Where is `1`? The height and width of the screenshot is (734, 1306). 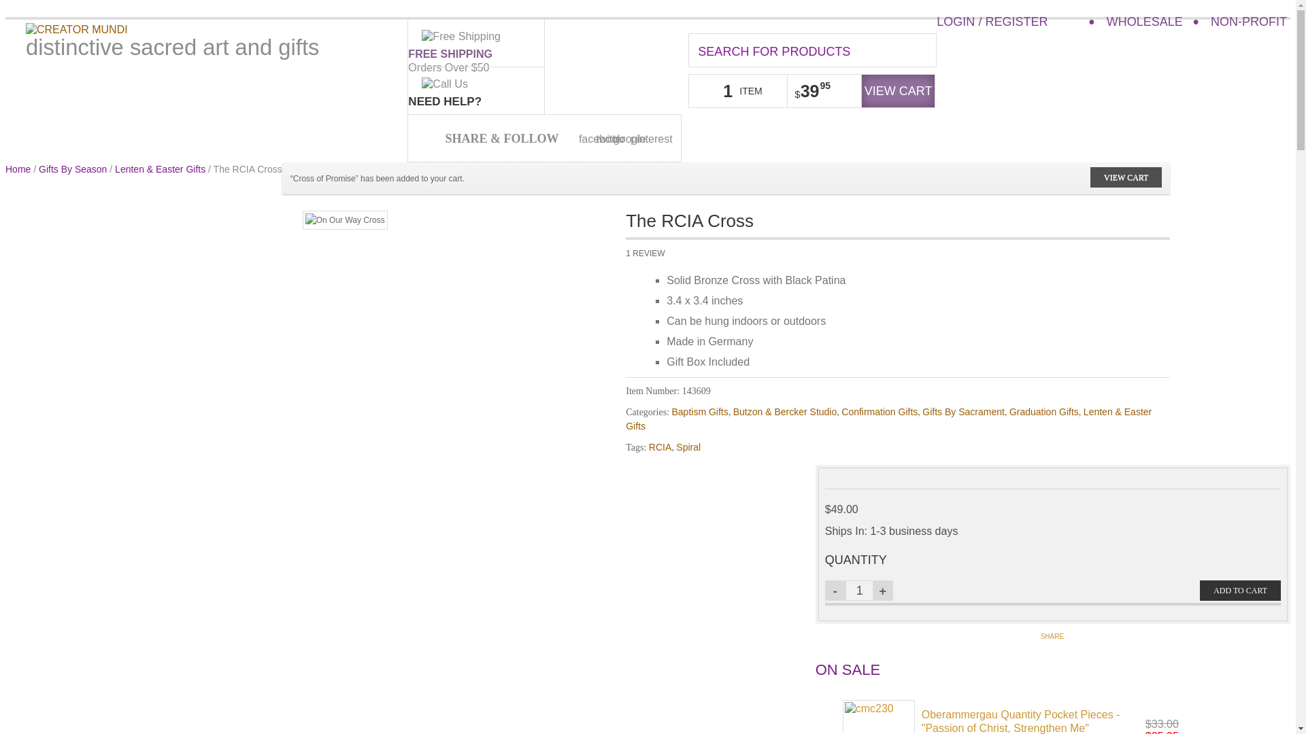 1 is located at coordinates (859, 591).